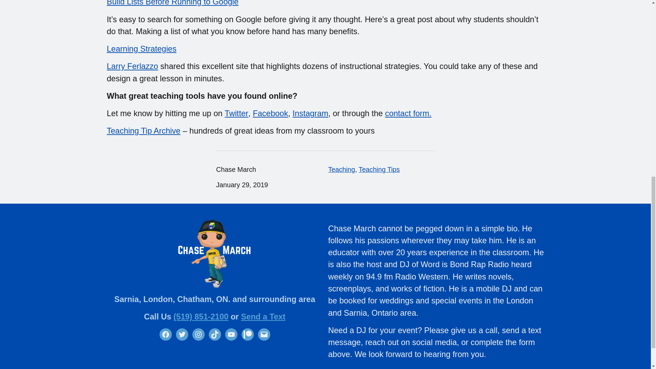 The height and width of the screenshot is (369, 656). What do you see at coordinates (198, 334) in the screenshot?
I see `Instagram` at bounding box center [198, 334].